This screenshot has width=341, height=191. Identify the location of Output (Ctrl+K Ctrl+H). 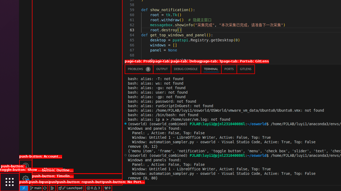
(162, 69).